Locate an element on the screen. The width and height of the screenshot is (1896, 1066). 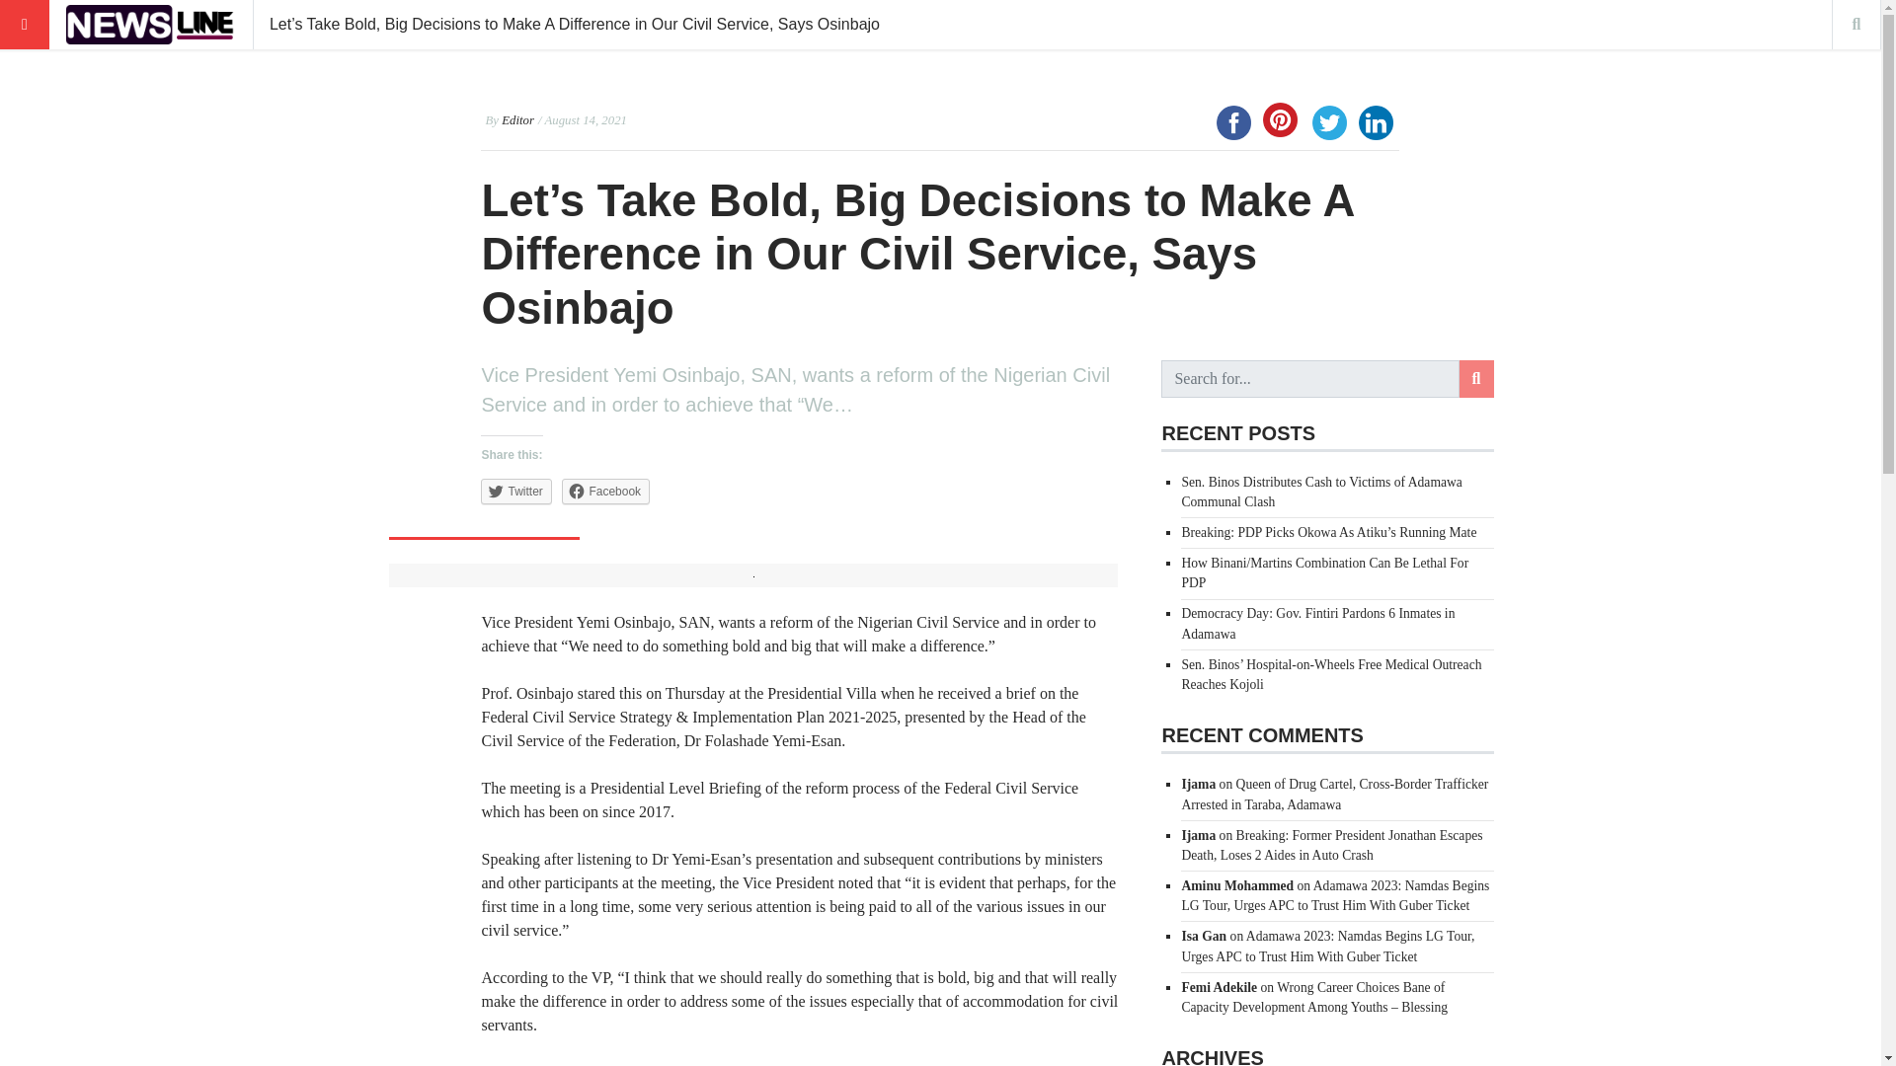
Click to share on Facebook is located at coordinates (605, 491).